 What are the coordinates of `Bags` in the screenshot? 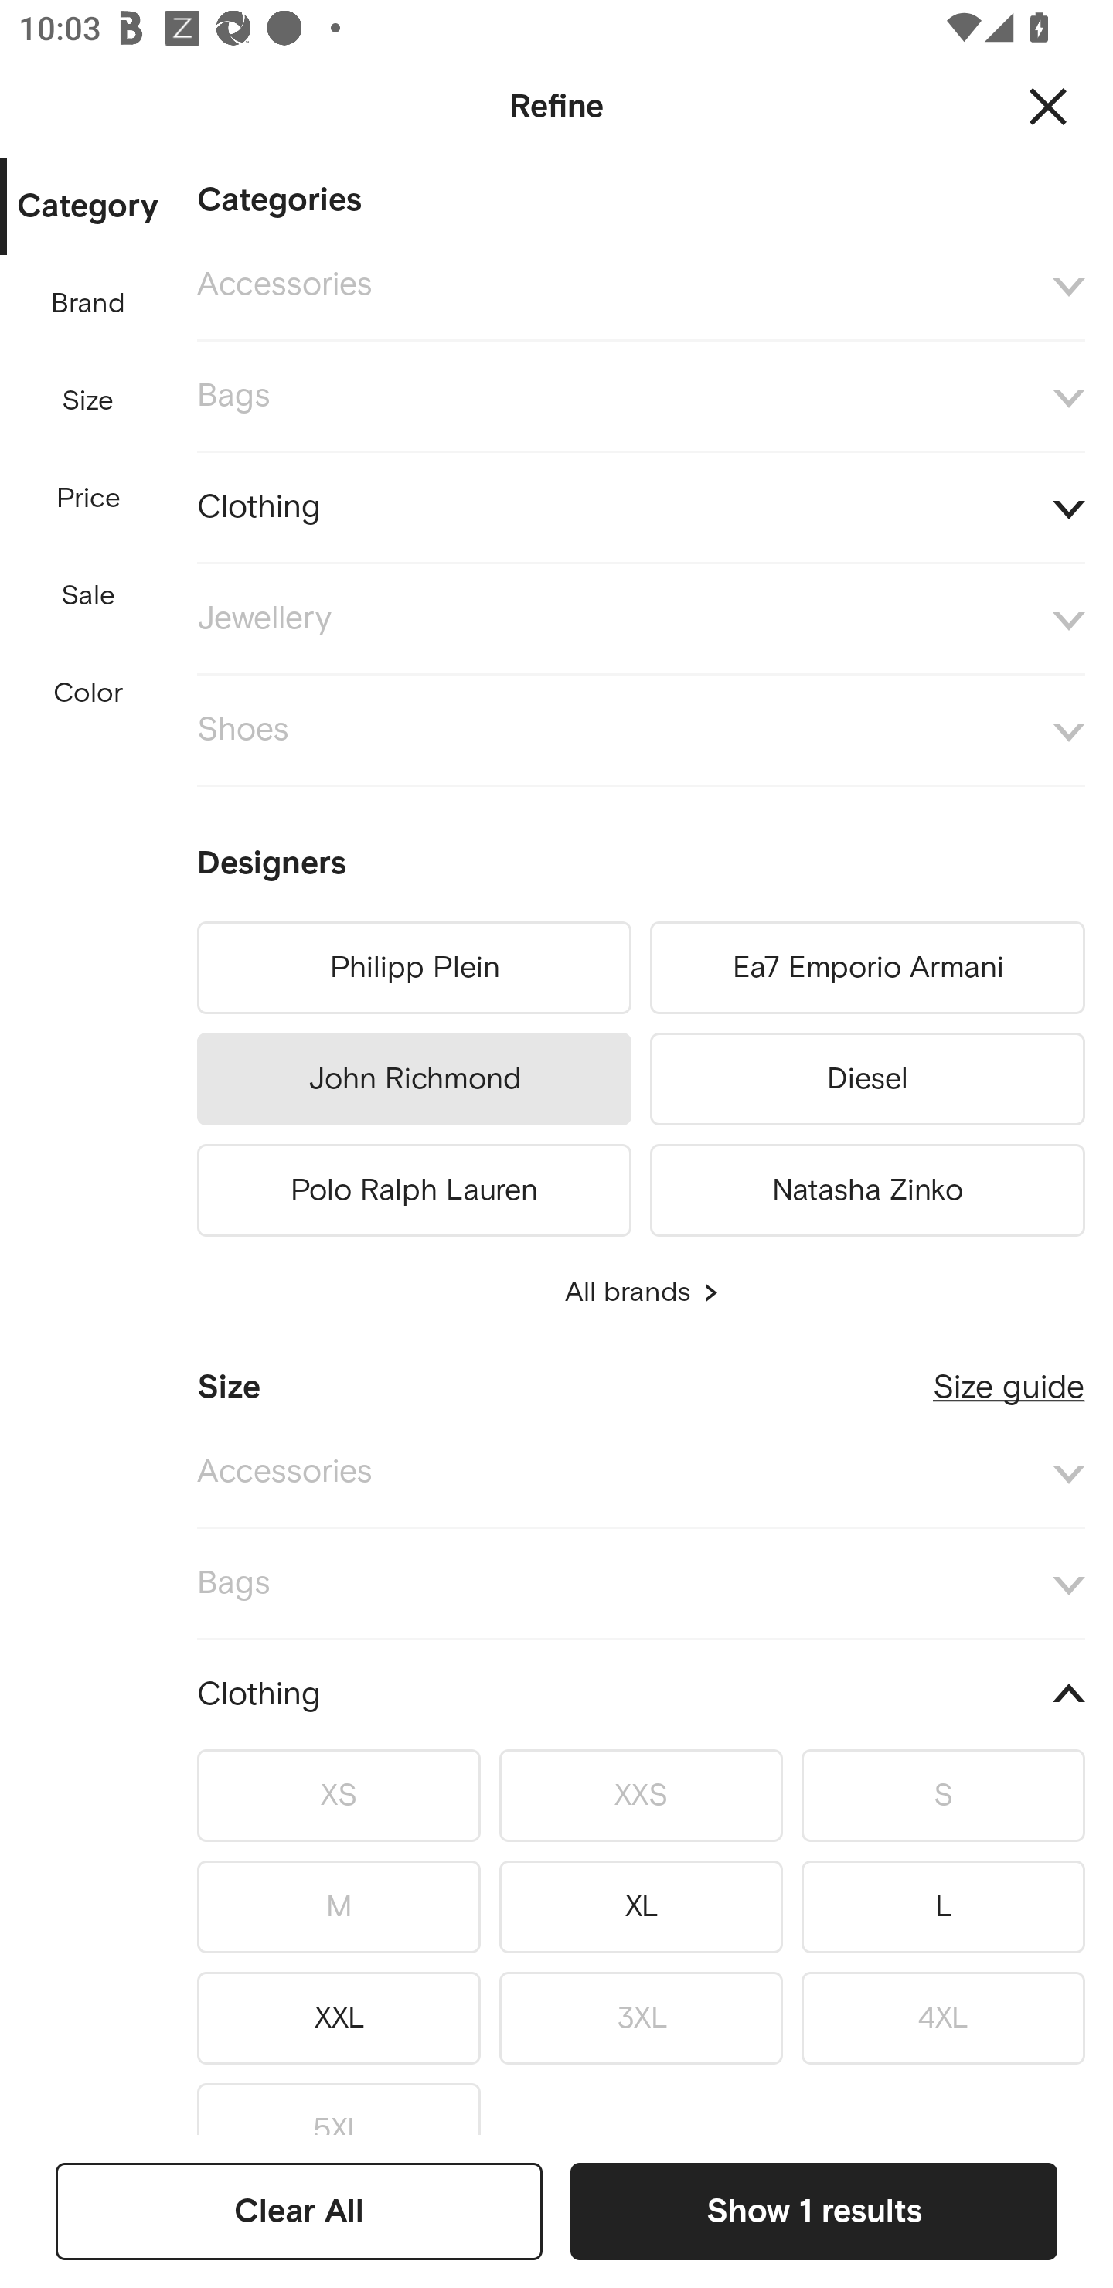 It's located at (641, 397).